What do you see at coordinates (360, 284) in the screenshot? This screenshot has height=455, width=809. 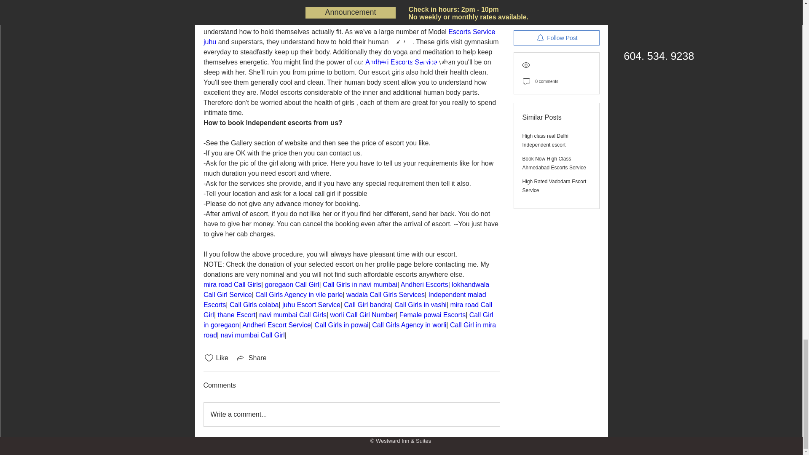 I see `Call Girls in navi mumbai` at bounding box center [360, 284].